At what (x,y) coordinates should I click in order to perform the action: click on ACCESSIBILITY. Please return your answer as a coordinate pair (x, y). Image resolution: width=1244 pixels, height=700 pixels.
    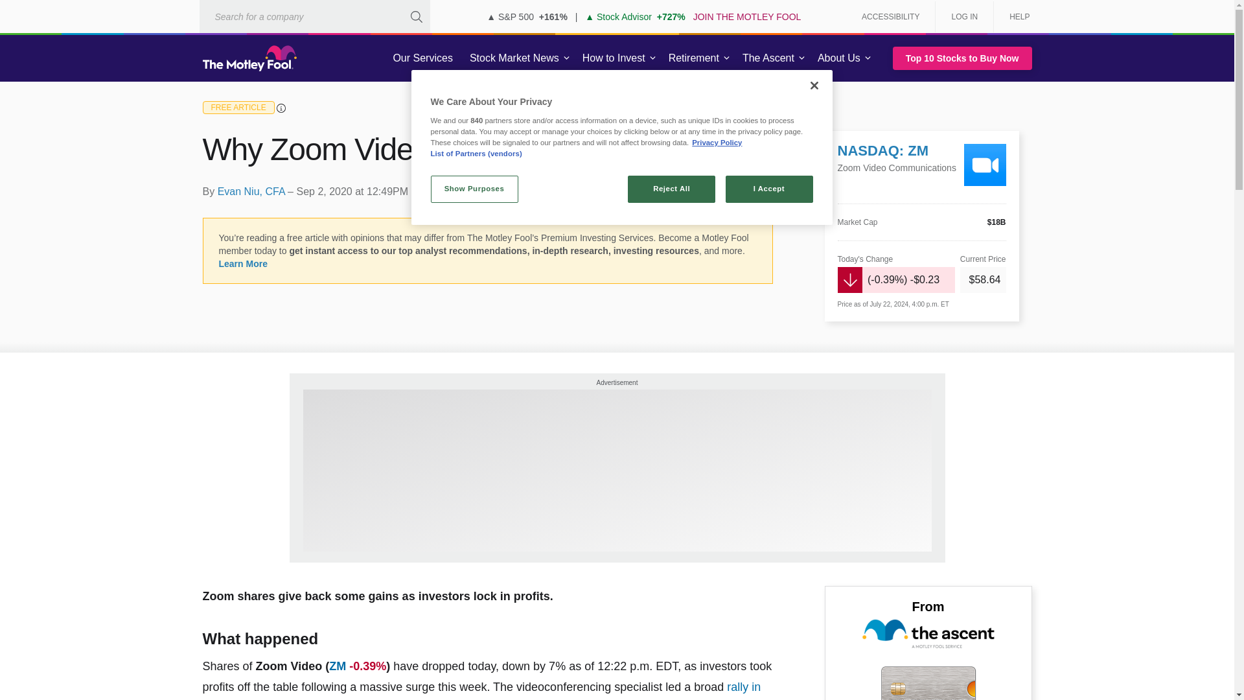
    Looking at the image, I should click on (890, 17).